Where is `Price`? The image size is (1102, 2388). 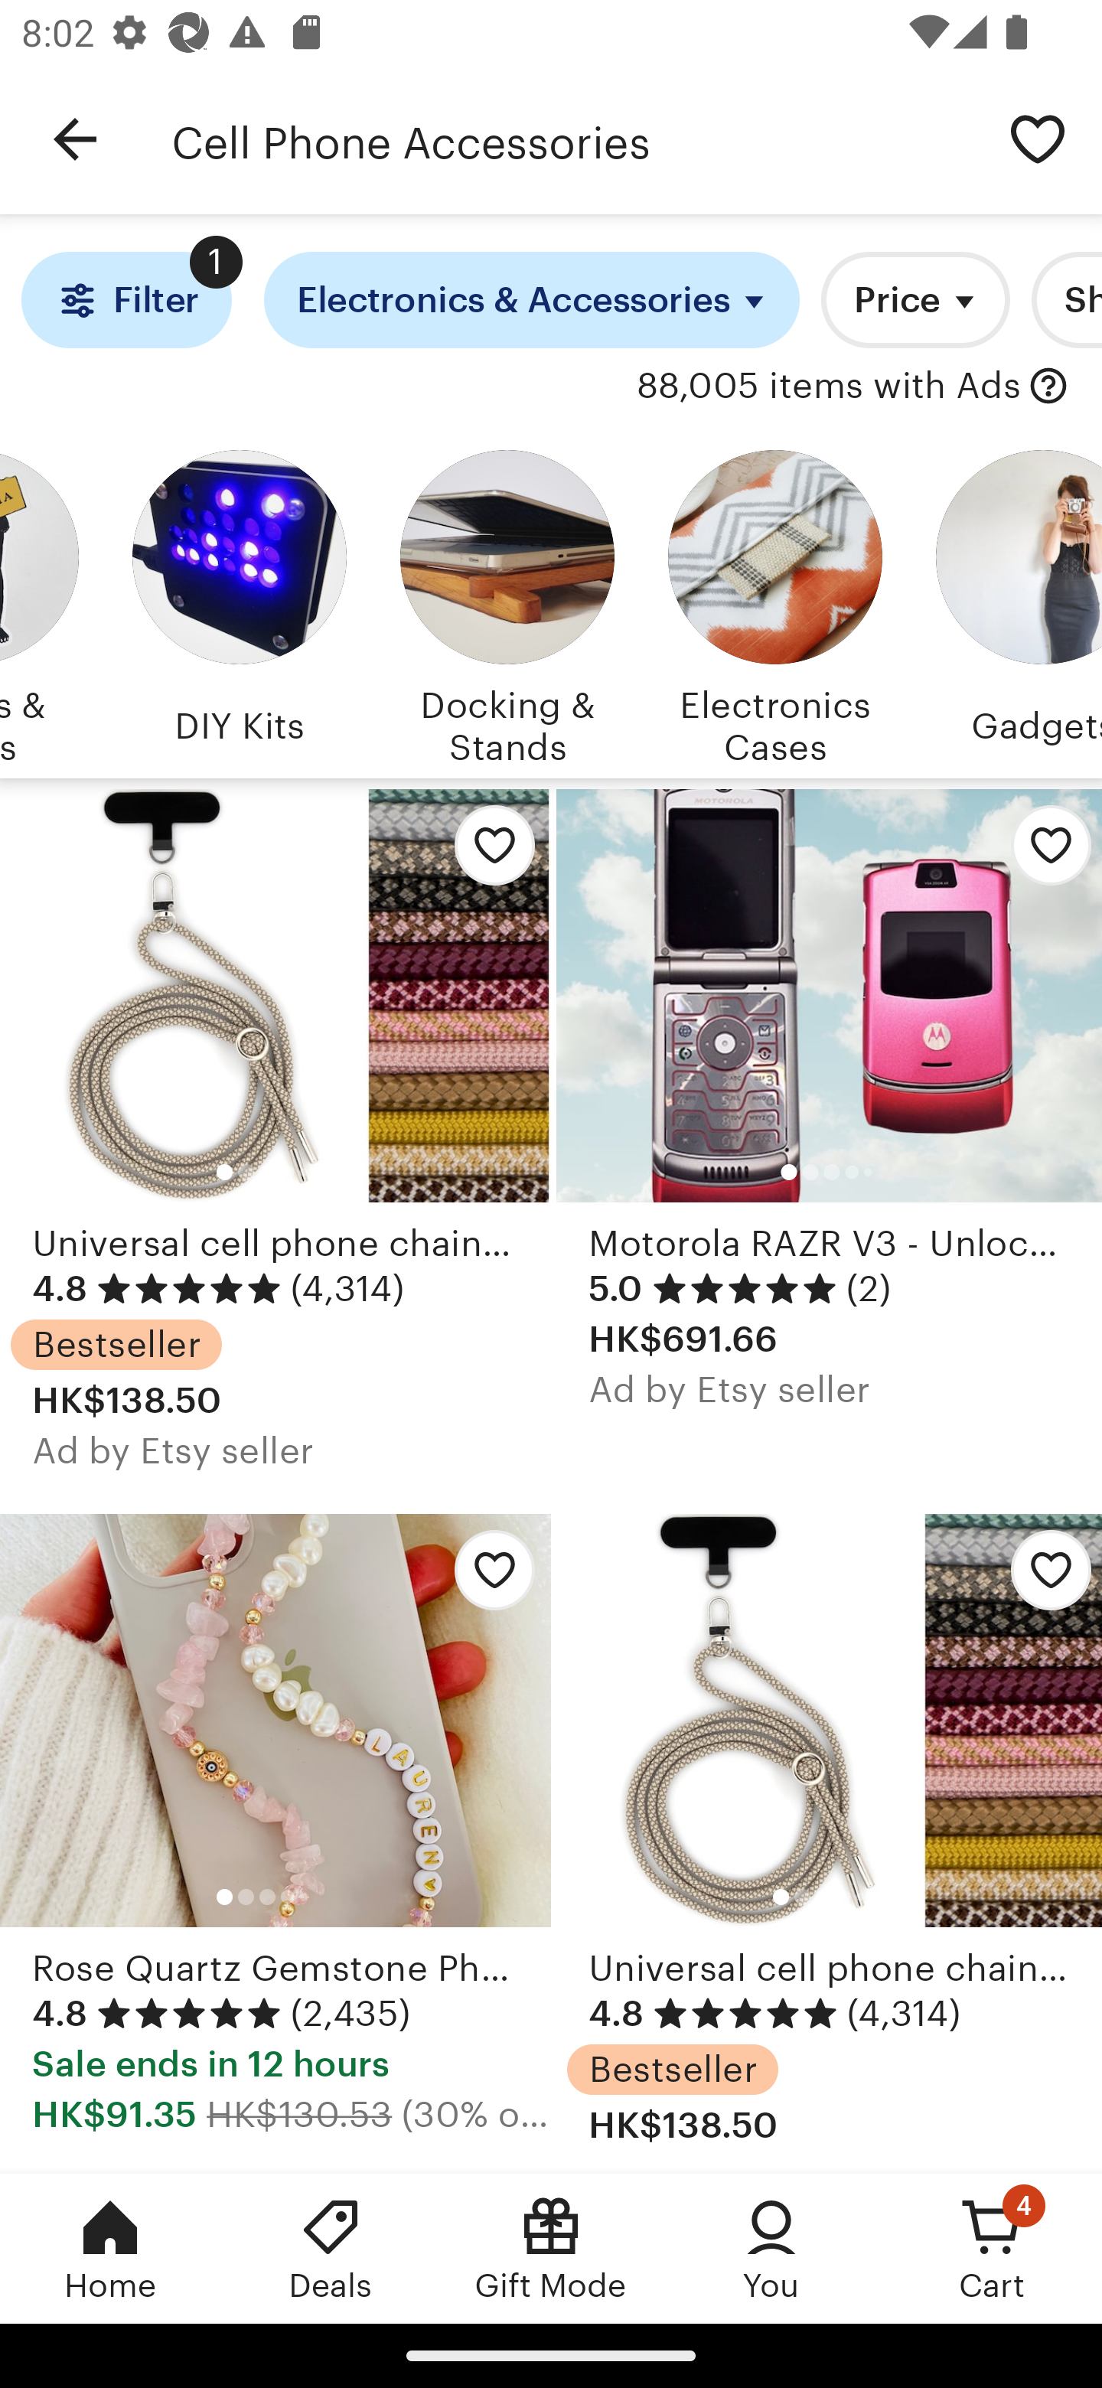 Price is located at coordinates (915, 300).